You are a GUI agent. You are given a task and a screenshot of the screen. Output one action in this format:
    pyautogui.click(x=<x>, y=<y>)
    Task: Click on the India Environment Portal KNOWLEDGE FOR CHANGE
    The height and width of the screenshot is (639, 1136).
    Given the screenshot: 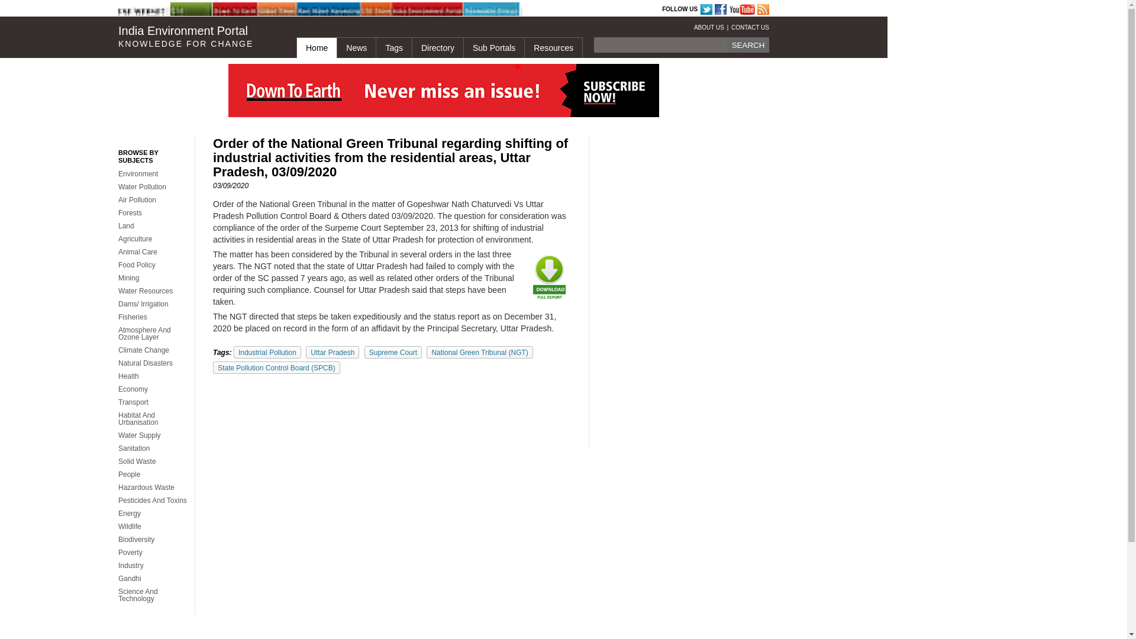 What is the action you would take?
    pyautogui.click(x=198, y=37)
    